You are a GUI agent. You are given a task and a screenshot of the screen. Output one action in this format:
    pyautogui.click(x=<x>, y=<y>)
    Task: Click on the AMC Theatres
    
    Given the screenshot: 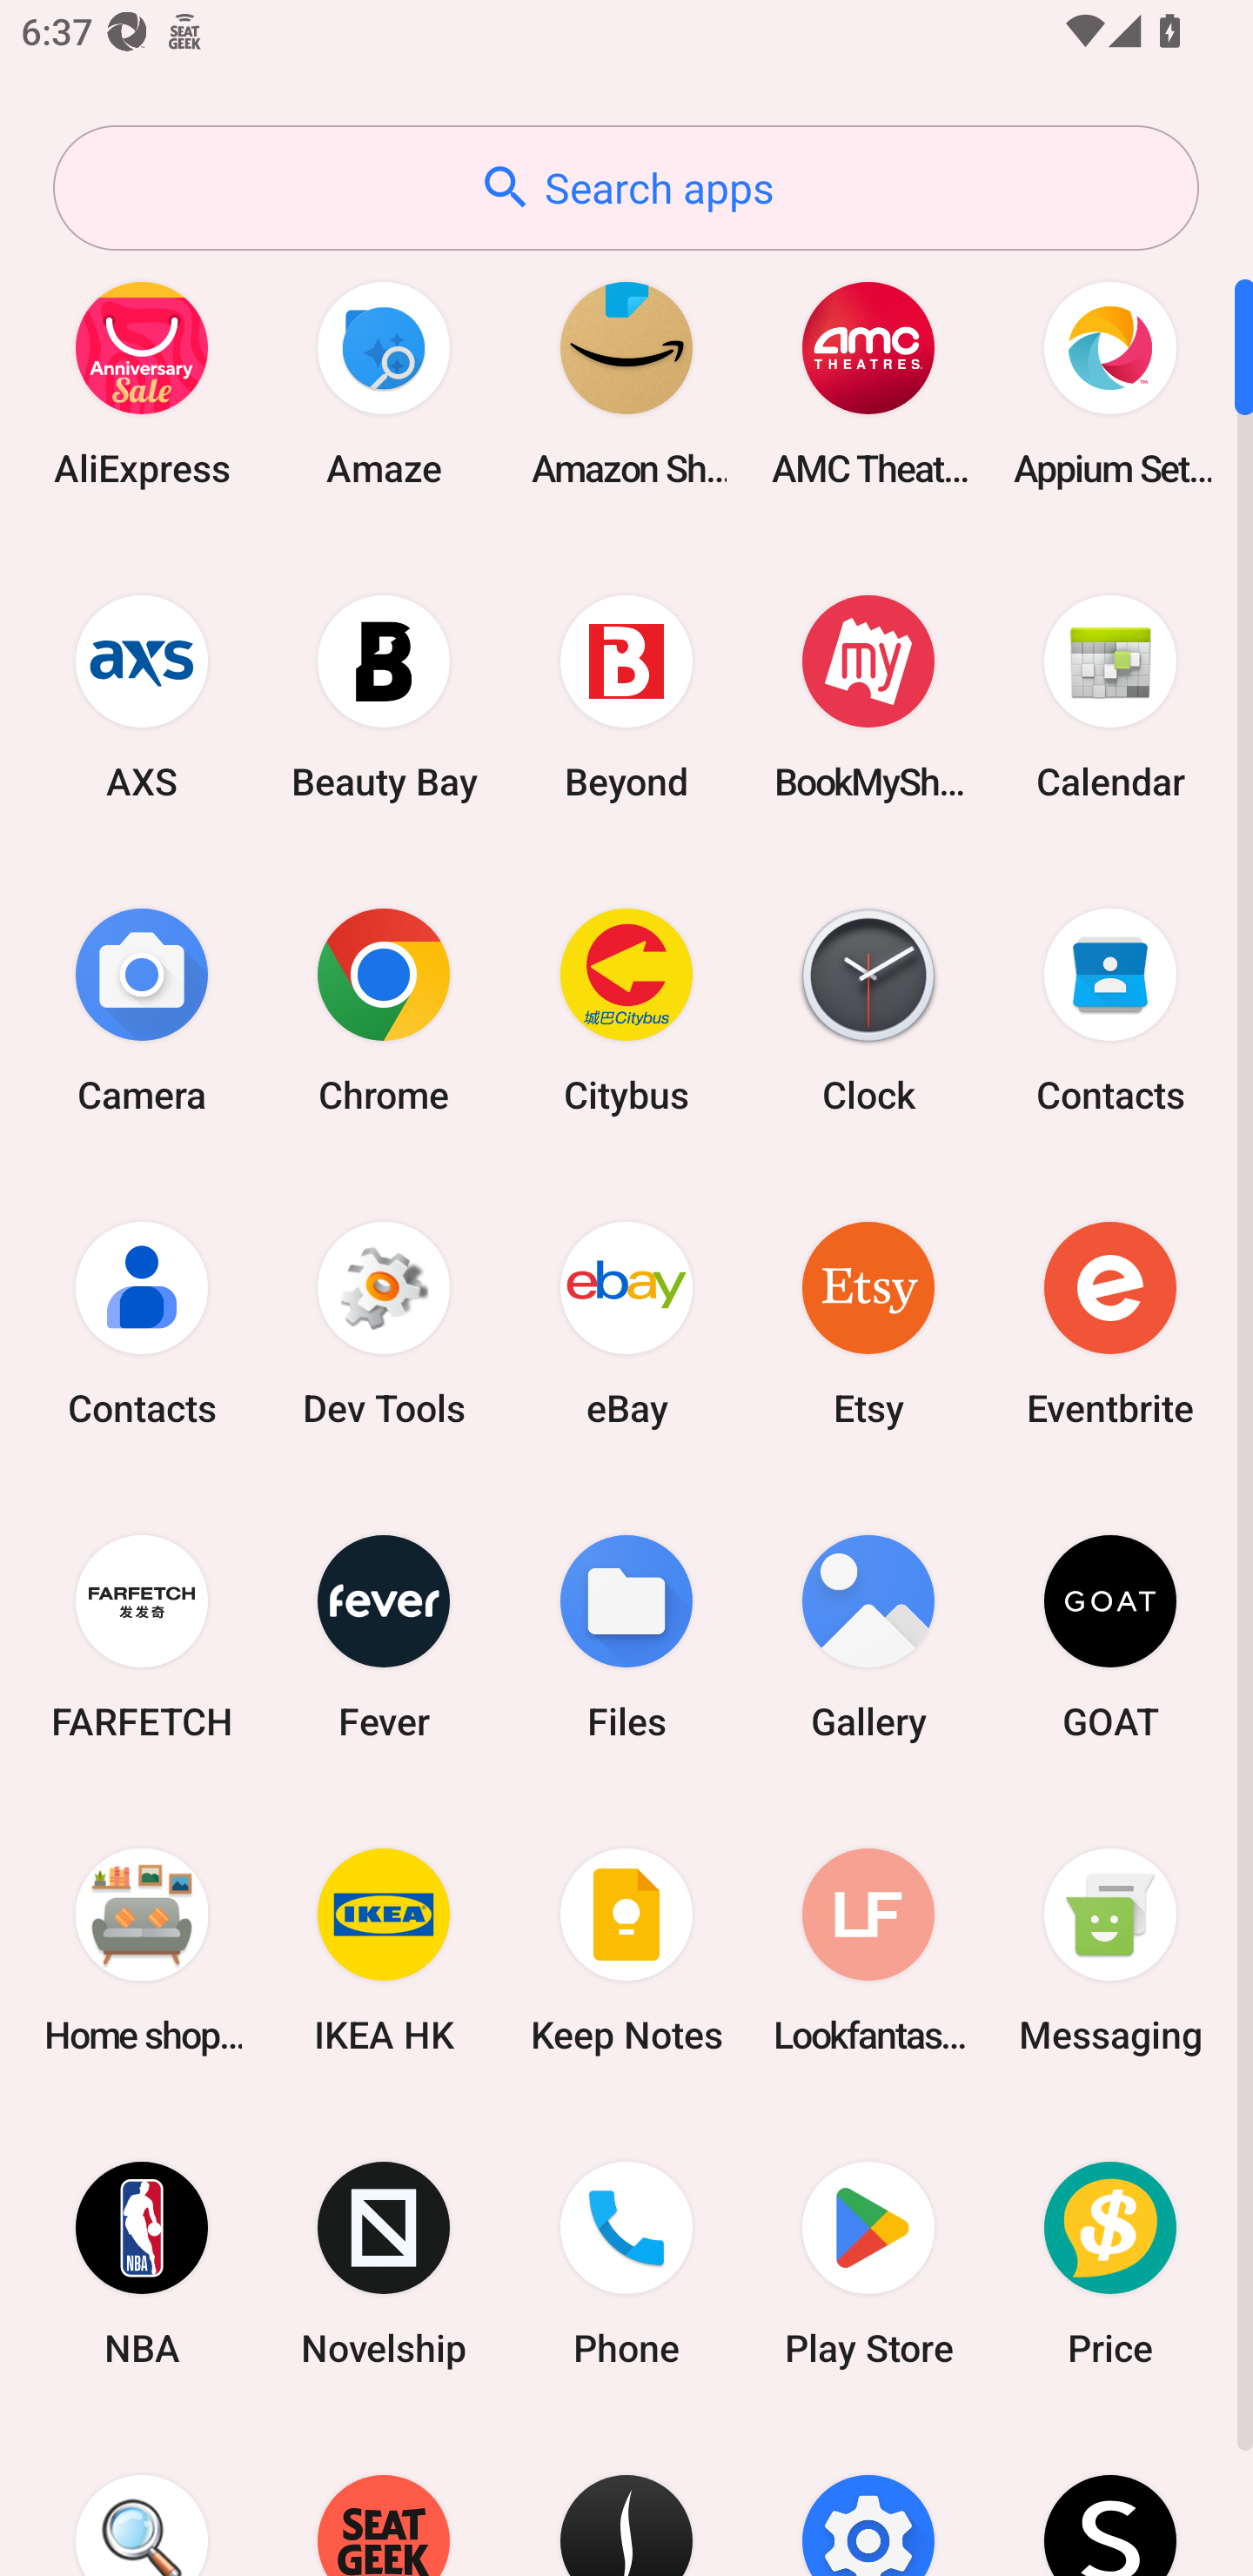 What is the action you would take?
    pyautogui.click(x=868, y=383)
    